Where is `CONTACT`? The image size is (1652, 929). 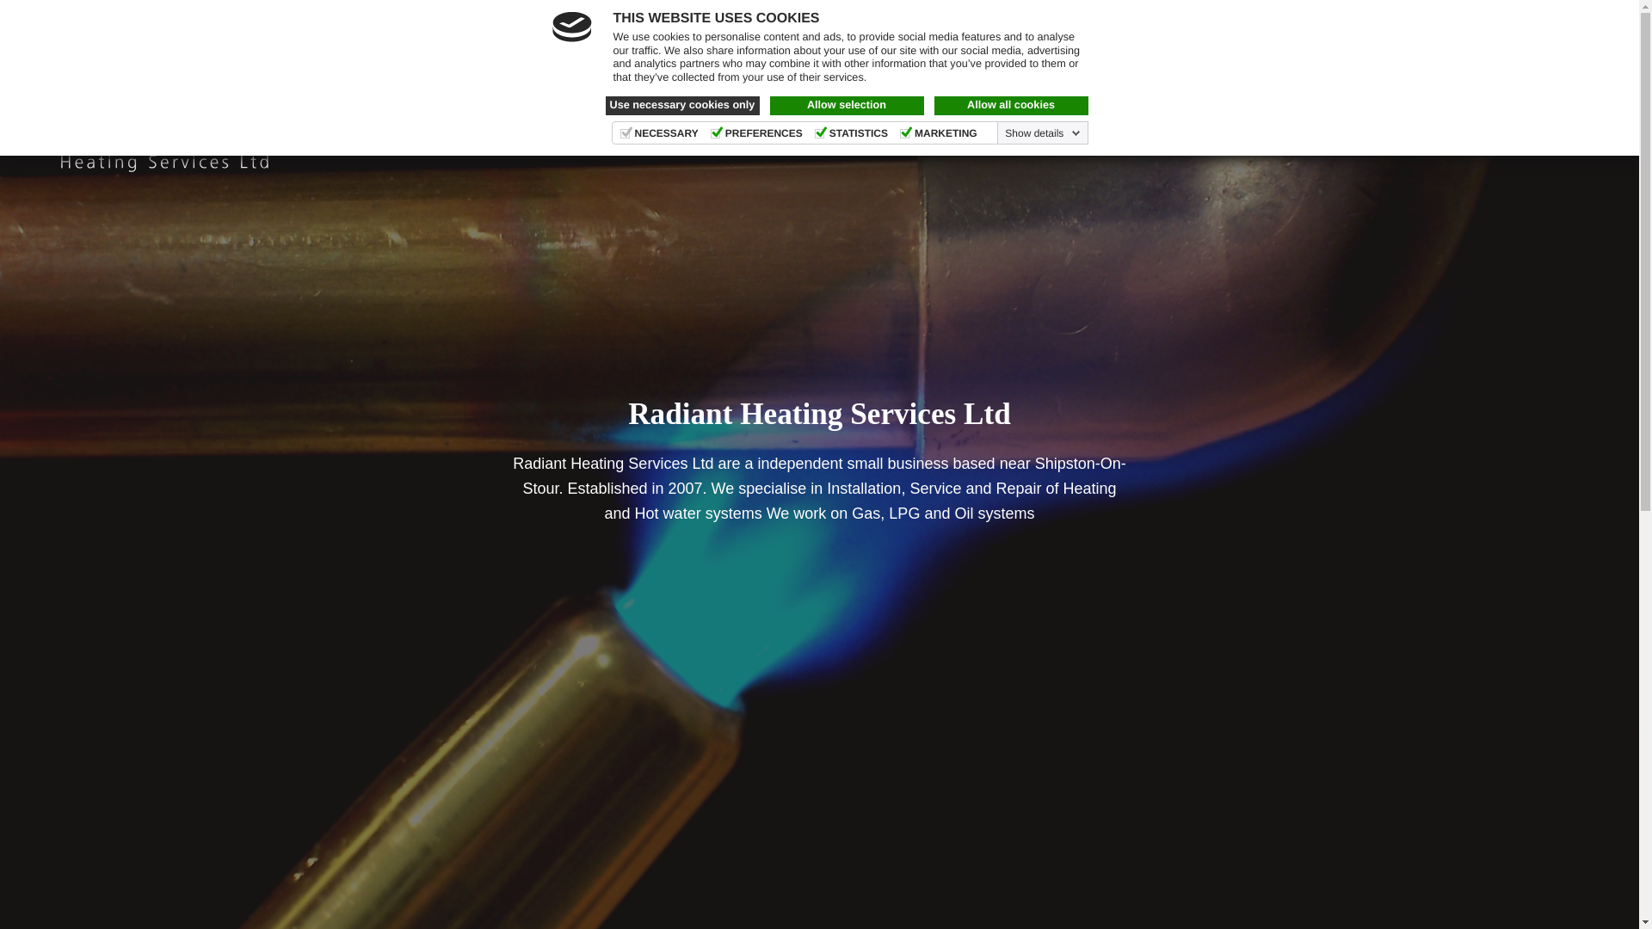 CONTACT is located at coordinates (444, 107).